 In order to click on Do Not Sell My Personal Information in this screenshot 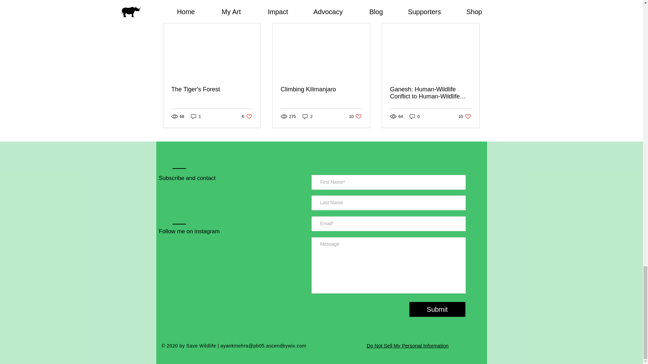, I will do `click(247, 116)`.